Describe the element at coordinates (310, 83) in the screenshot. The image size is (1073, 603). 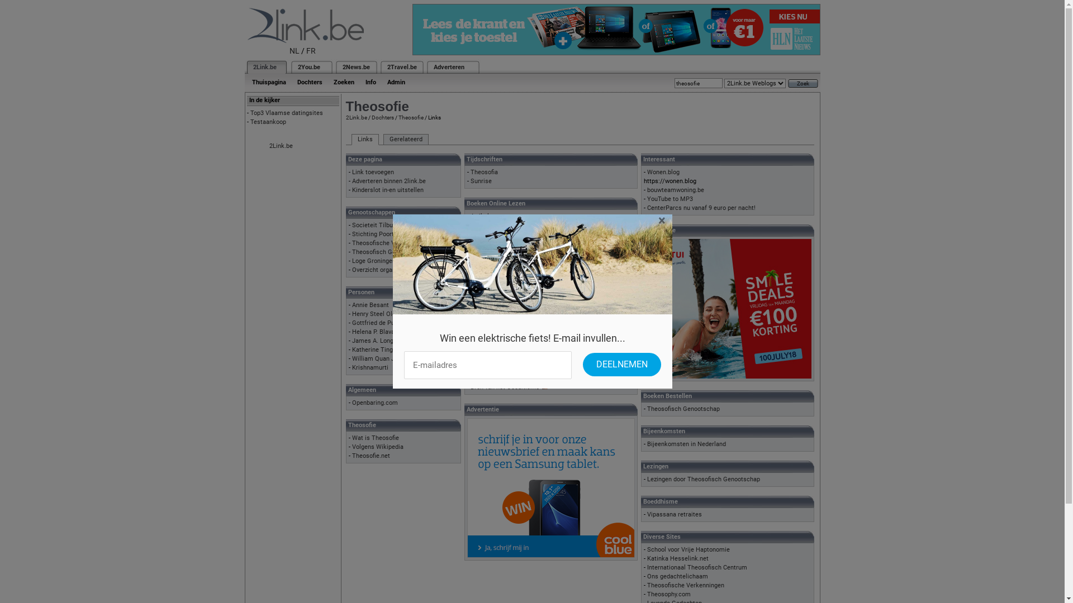
I see `Dochters` at that location.